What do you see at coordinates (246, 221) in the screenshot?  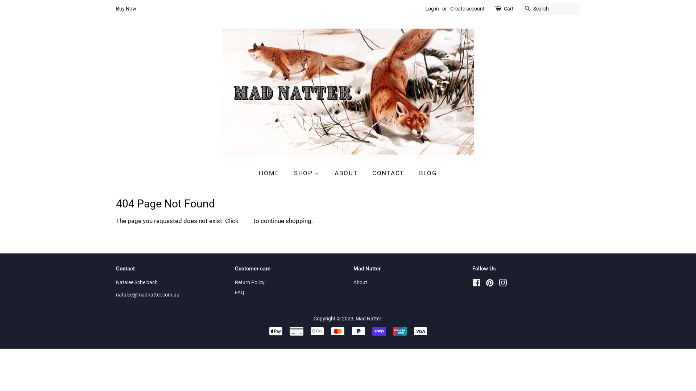 I see `here` at bounding box center [246, 221].